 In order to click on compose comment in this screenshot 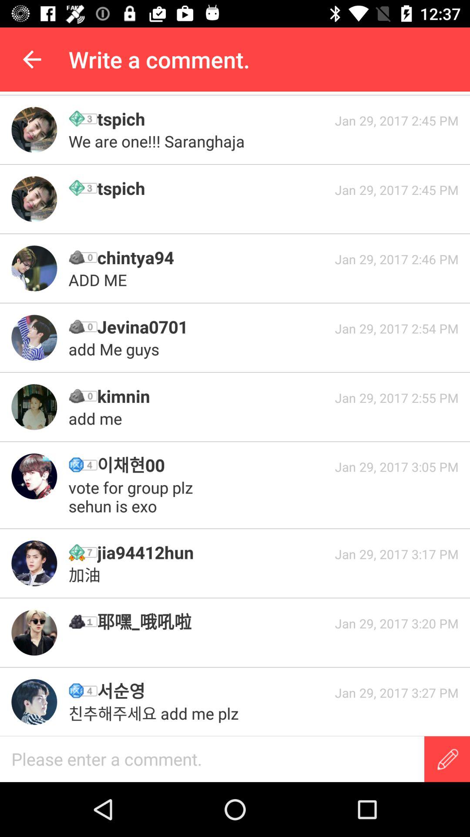, I will do `click(447, 759)`.